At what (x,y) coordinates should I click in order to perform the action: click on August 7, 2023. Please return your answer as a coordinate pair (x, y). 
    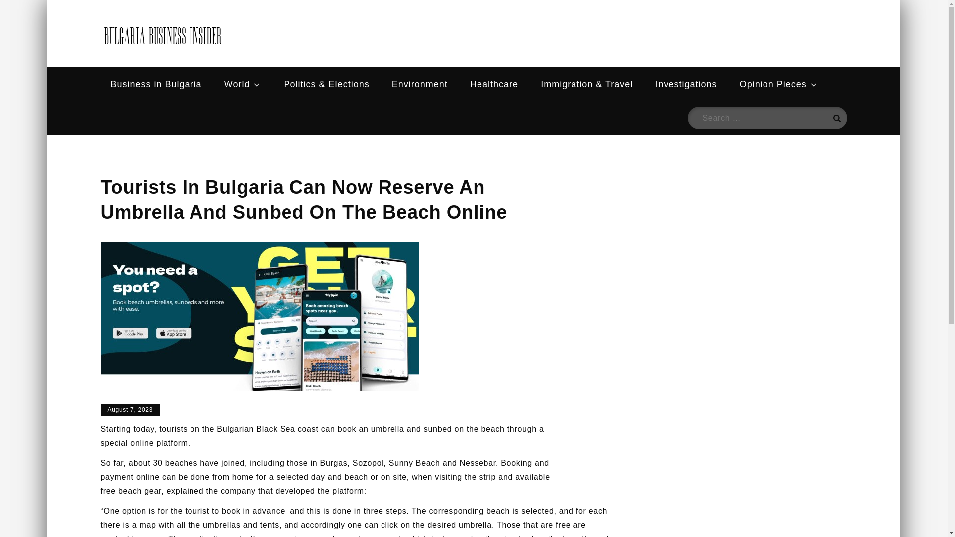
    Looking at the image, I should click on (129, 410).